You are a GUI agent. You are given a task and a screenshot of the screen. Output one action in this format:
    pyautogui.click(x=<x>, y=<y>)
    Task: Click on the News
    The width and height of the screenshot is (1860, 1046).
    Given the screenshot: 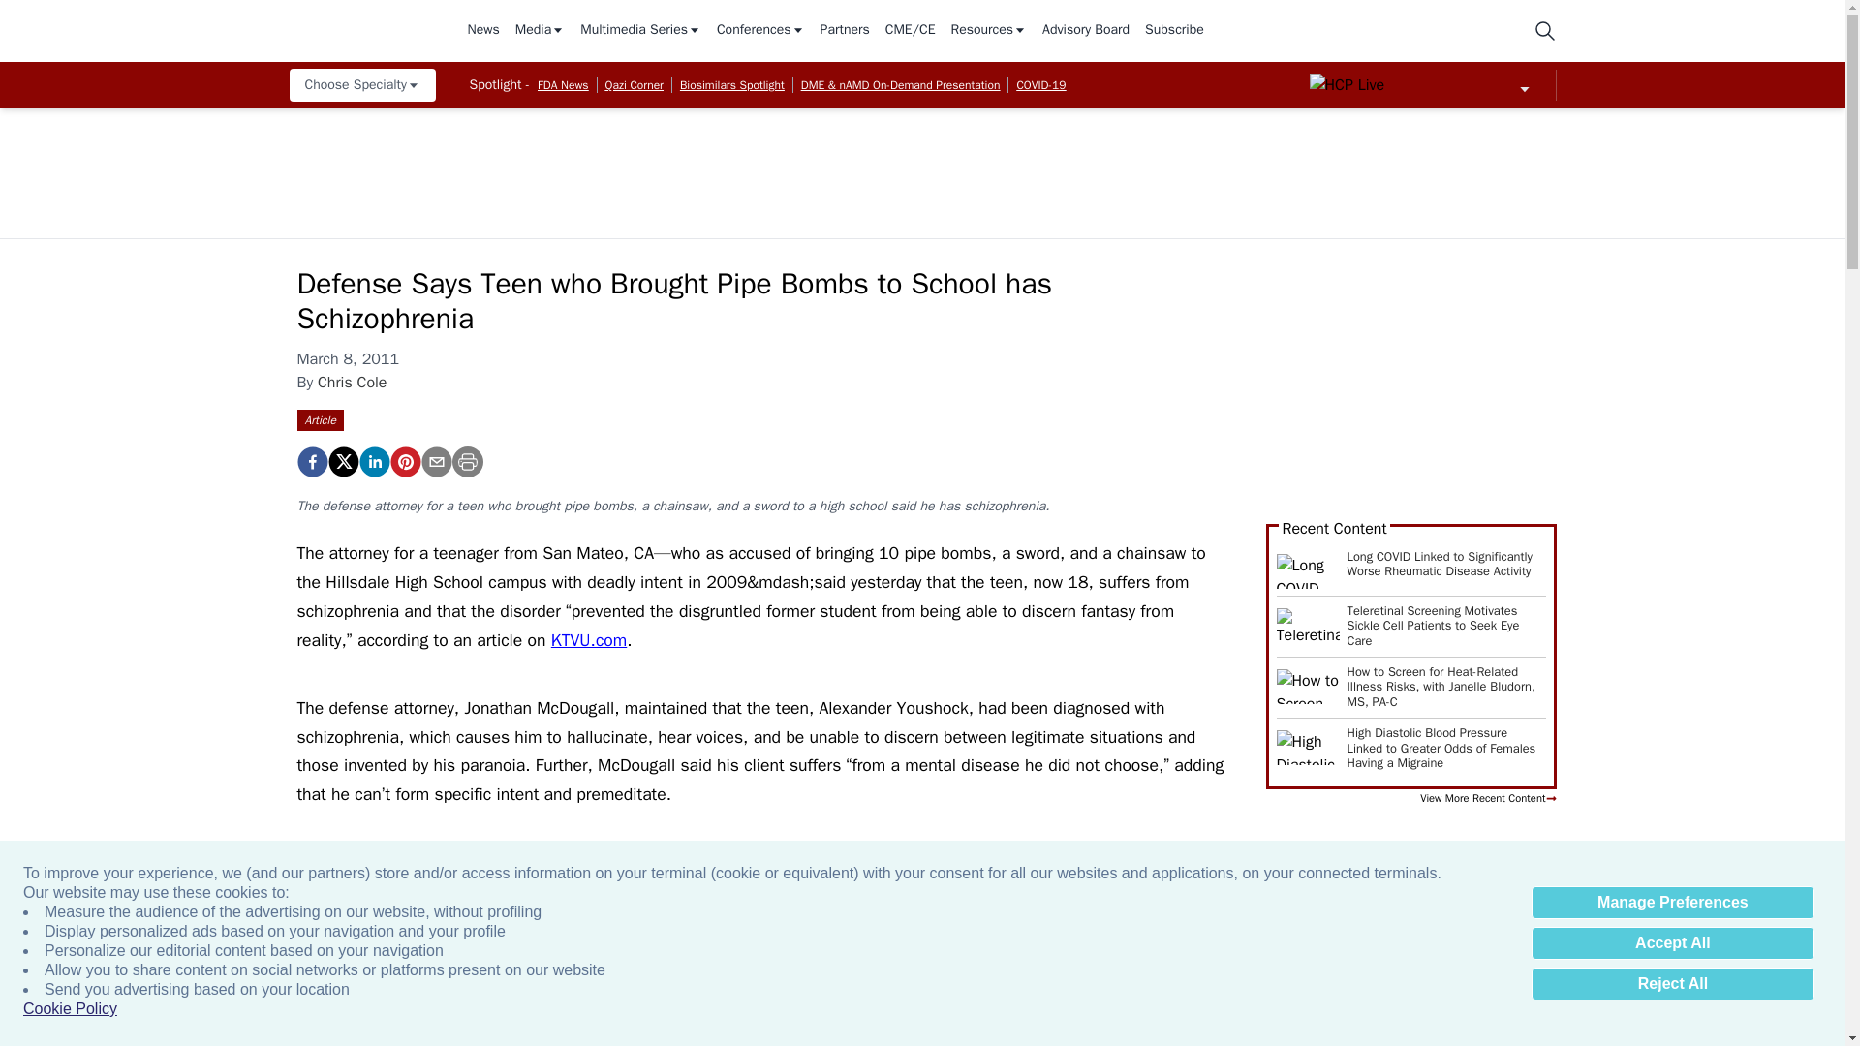 What is the action you would take?
    pyautogui.click(x=482, y=31)
    